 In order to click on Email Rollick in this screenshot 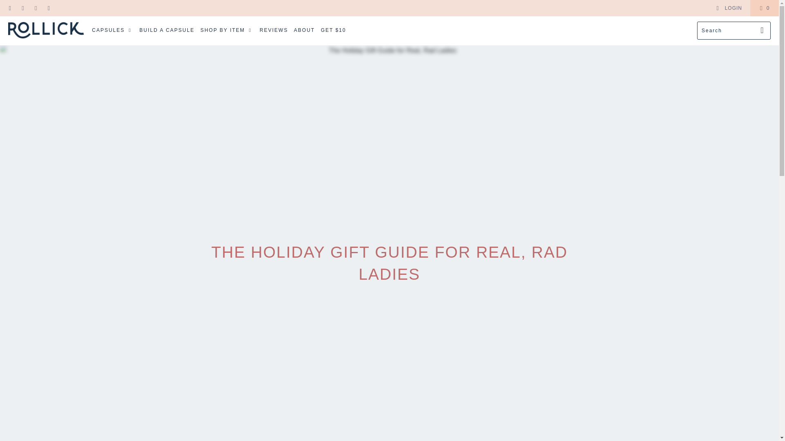, I will do `click(48, 8)`.